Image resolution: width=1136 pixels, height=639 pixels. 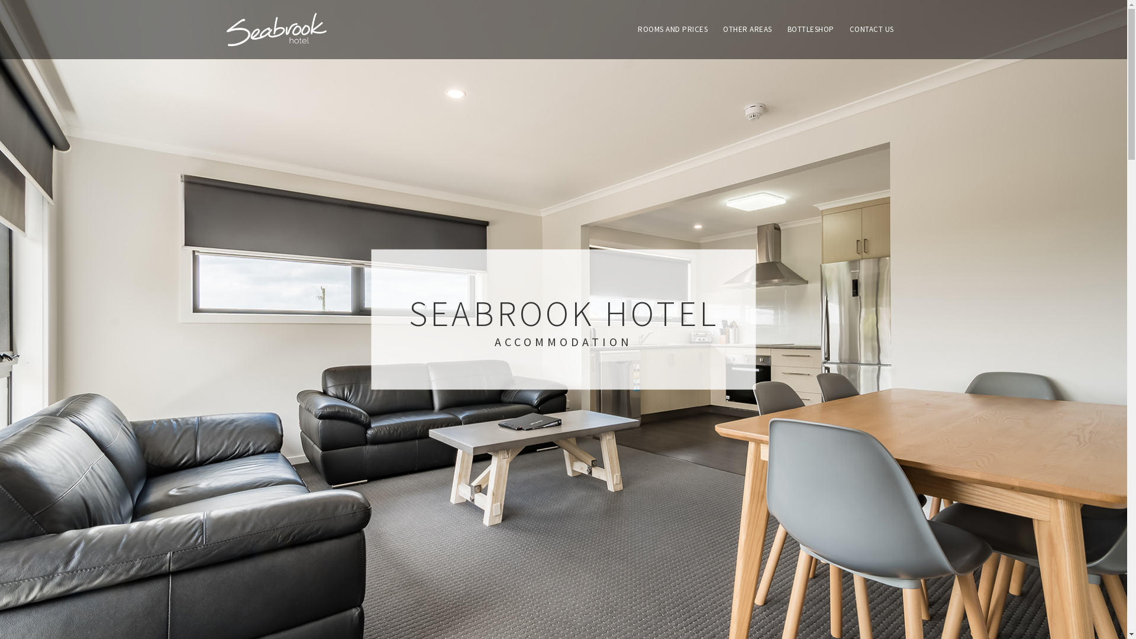 I want to click on OTHER AREAS, so click(x=748, y=30).